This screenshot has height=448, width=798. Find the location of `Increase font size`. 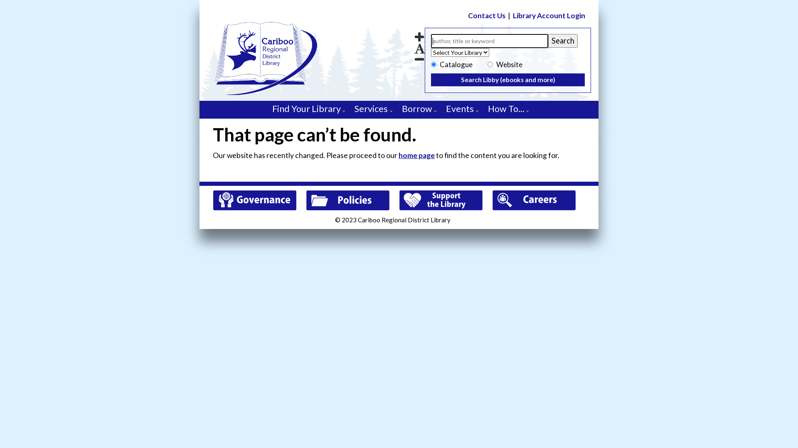

Increase font size is located at coordinates (420, 37).